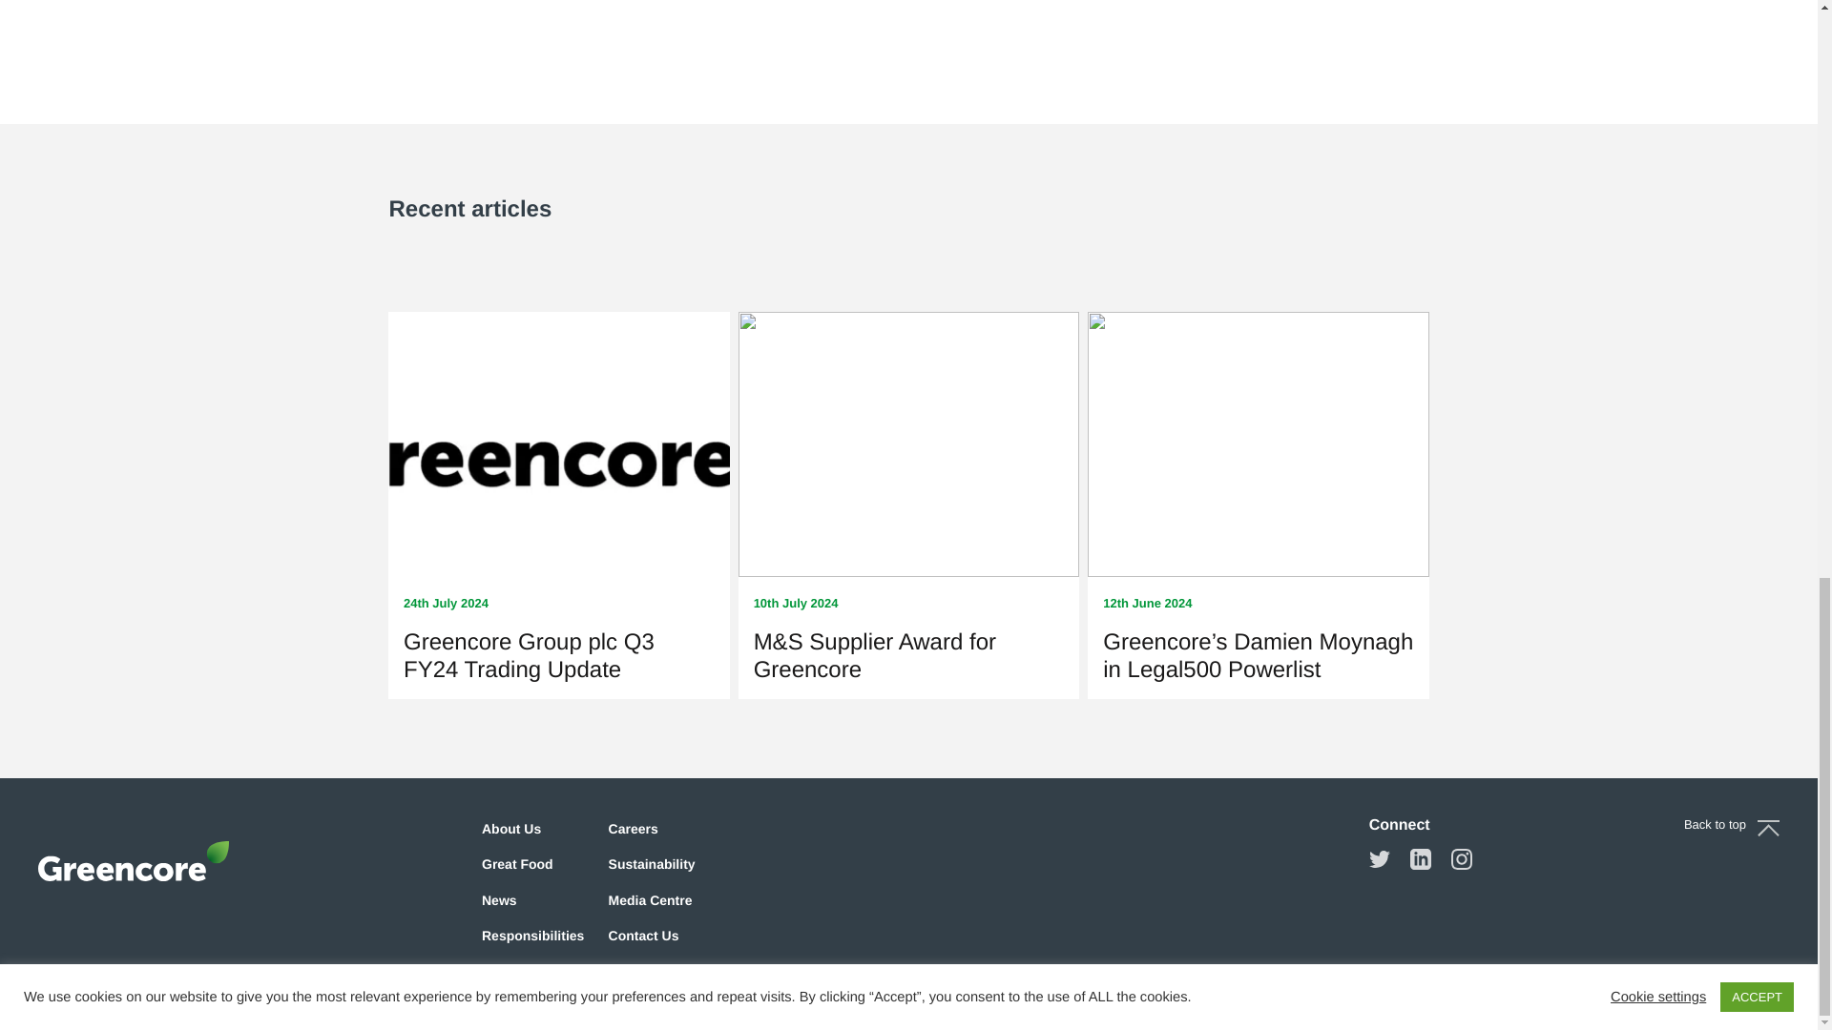 Image resolution: width=1832 pixels, height=1030 pixels. I want to click on Greencore Group plc Q3 FY24 Trading Update, so click(529, 656).